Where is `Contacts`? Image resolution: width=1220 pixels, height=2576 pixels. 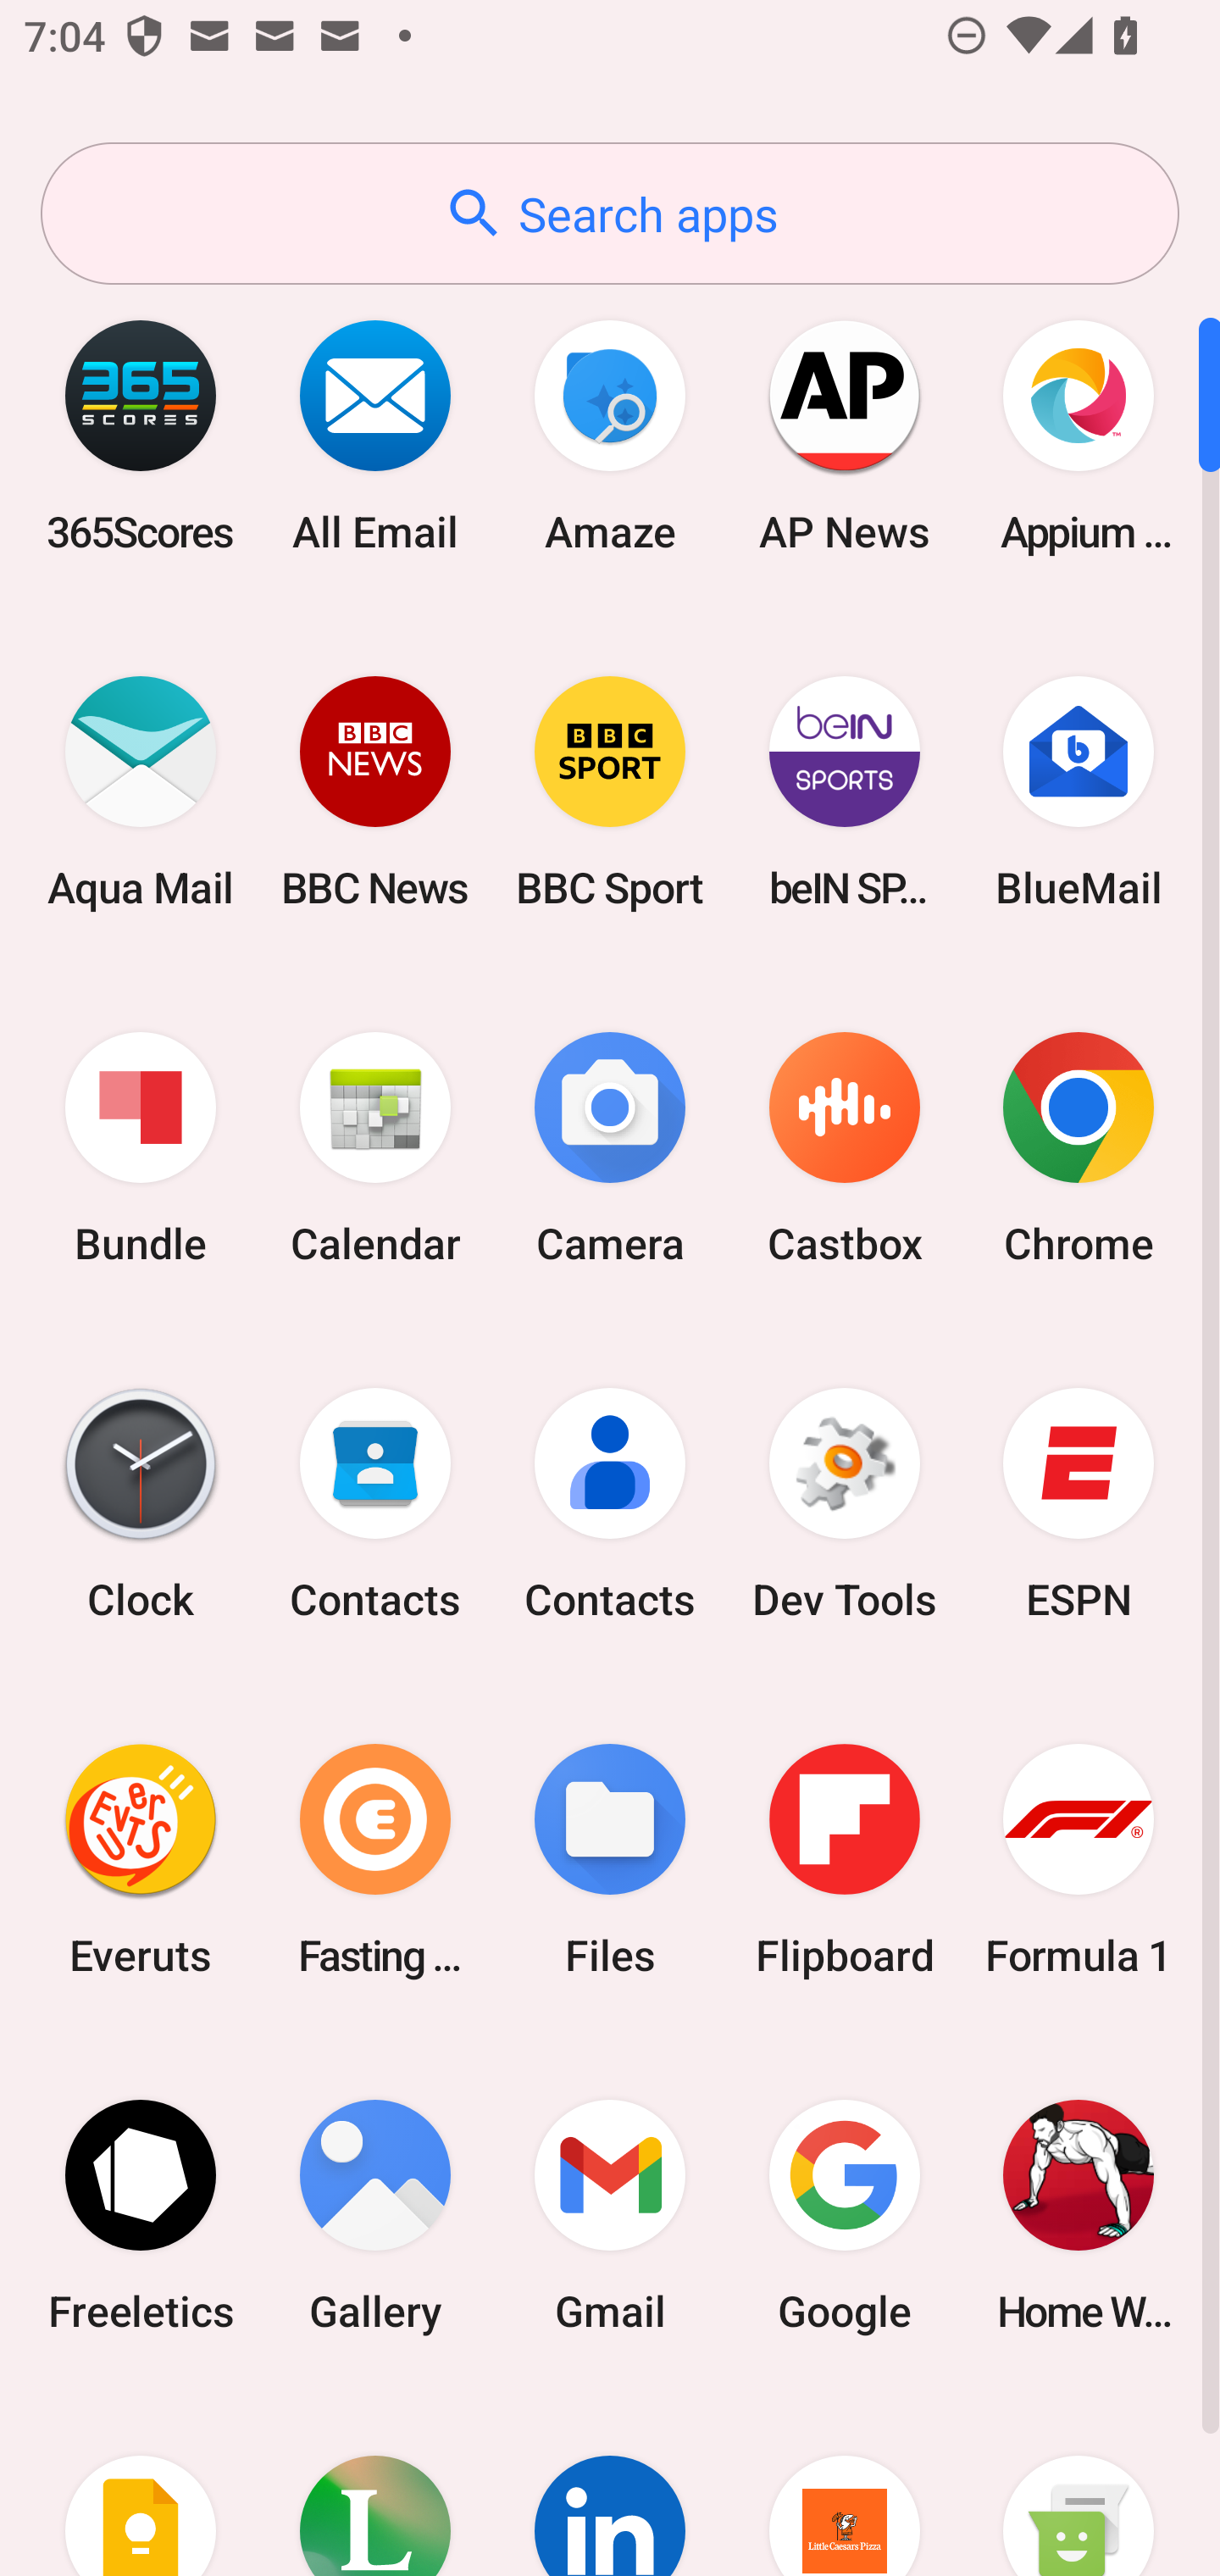 Contacts is located at coordinates (610, 1504).